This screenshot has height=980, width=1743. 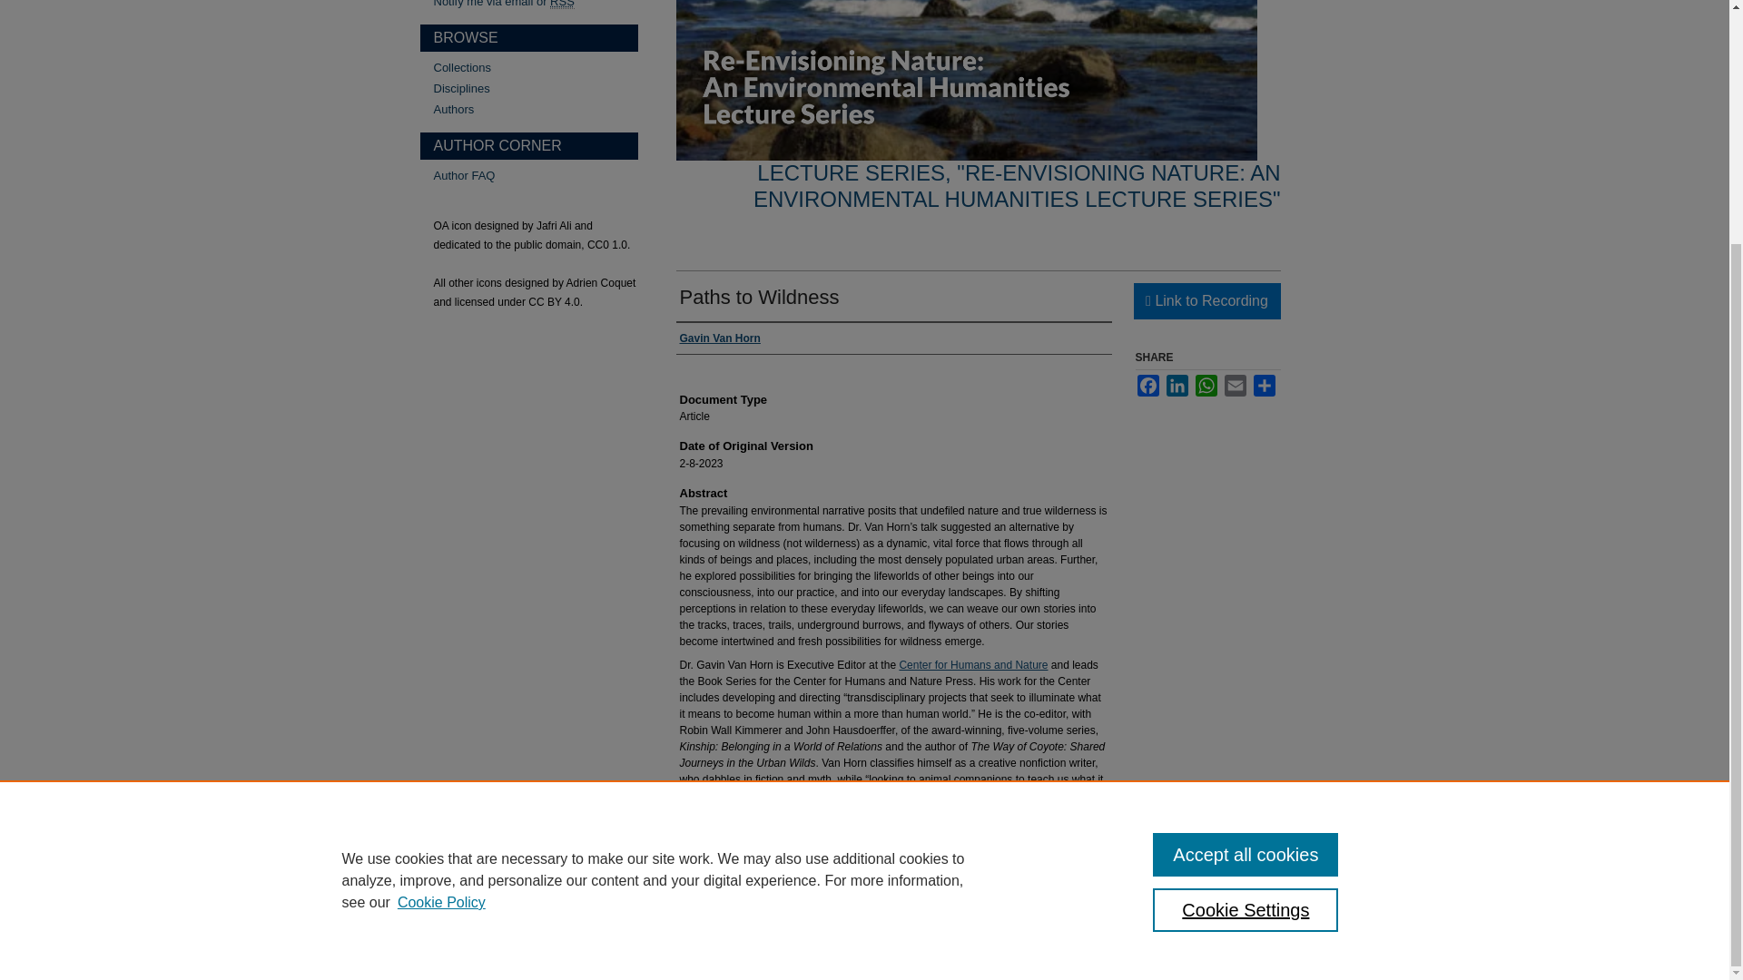 I want to click on Home, so click(x=681, y=929).